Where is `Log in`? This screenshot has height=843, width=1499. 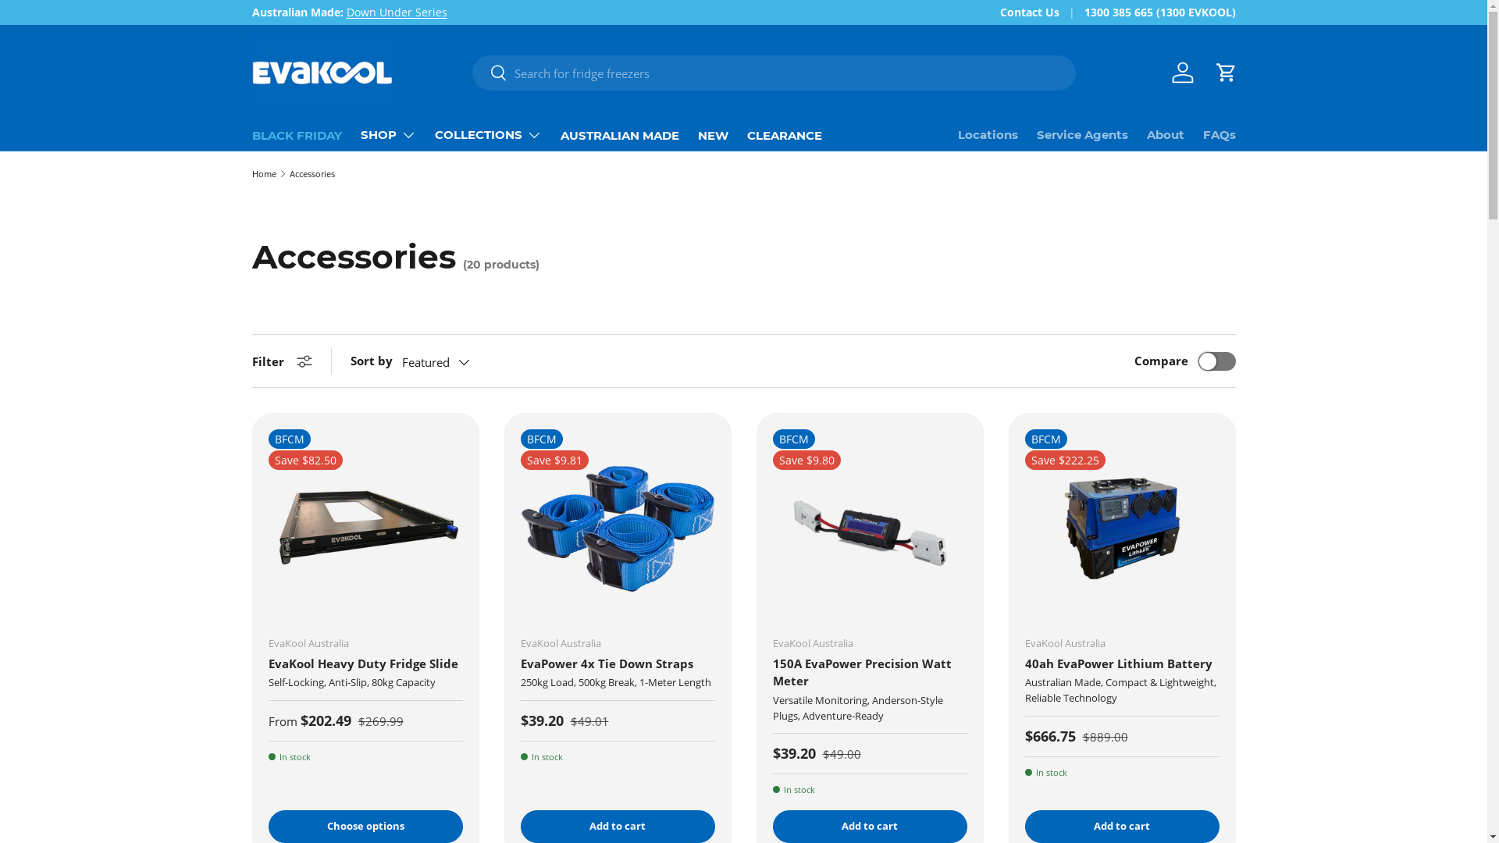
Log in is located at coordinates (1182, 73).